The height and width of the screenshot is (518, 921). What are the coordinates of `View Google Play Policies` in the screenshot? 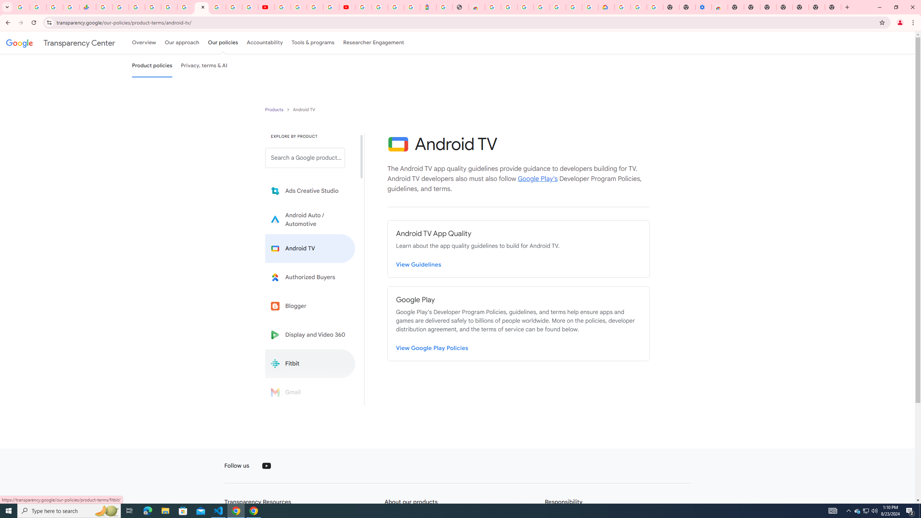 It's located at (432, 348).